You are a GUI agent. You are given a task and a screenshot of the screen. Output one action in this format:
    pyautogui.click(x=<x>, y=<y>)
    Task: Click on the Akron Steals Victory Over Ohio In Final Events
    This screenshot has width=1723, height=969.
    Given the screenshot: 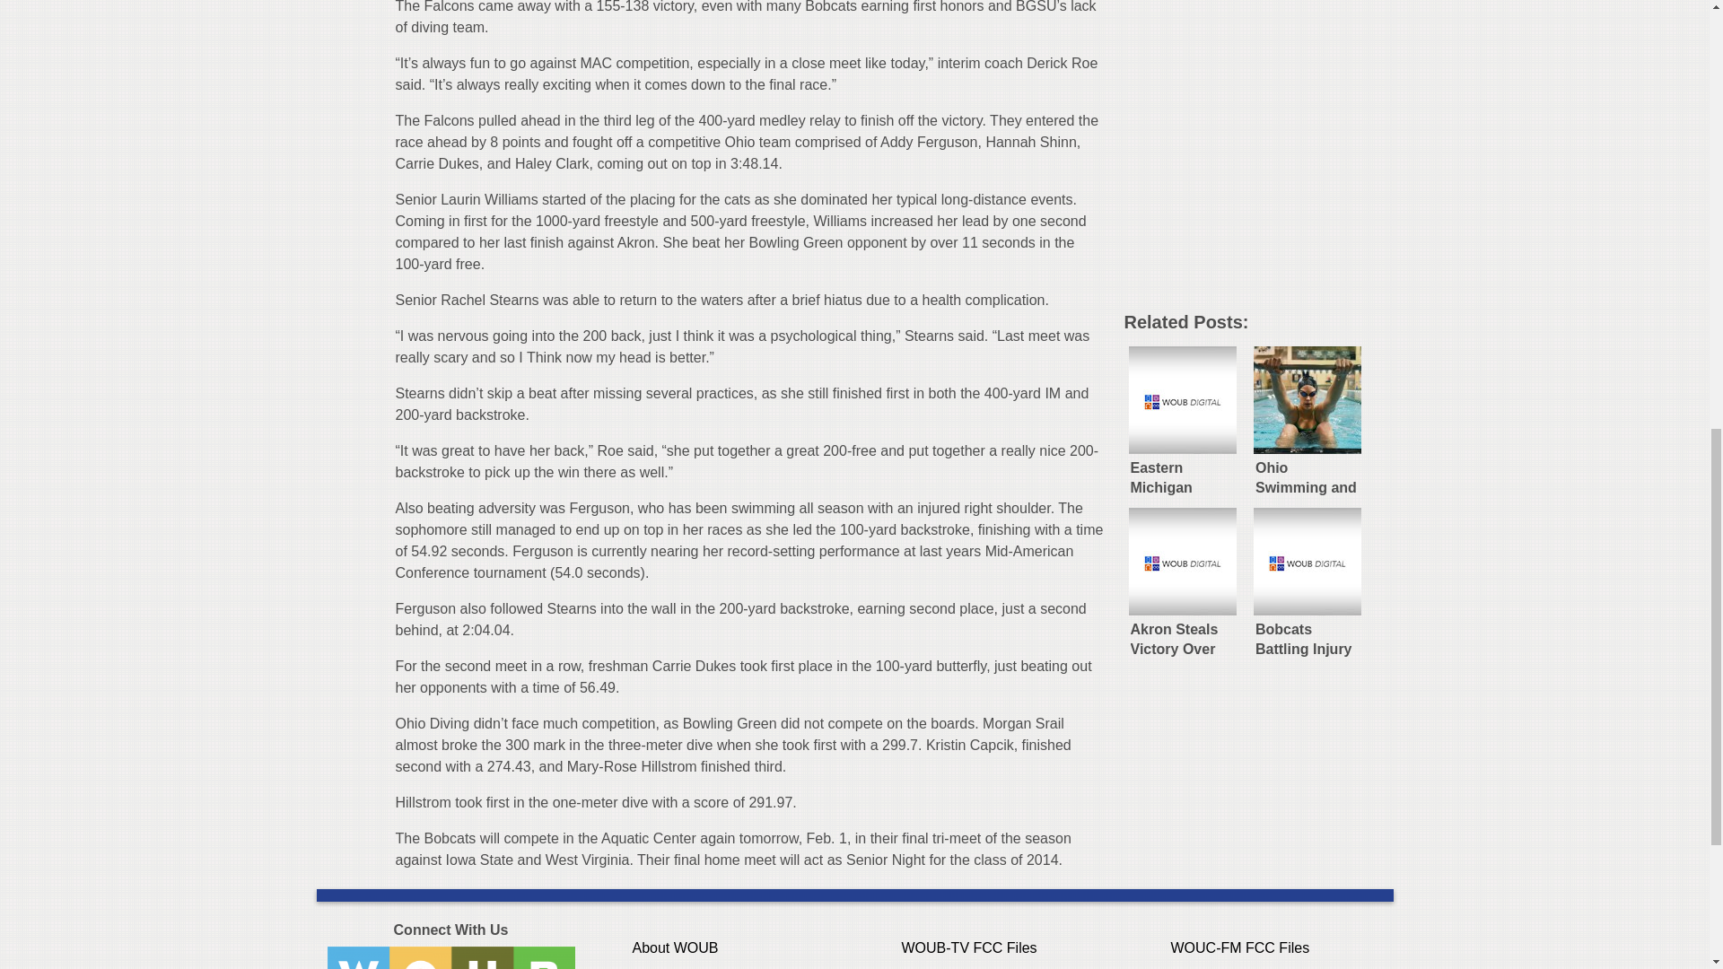 What is the action you would take?
    pyautogui.click(x=1181, y=580)
    